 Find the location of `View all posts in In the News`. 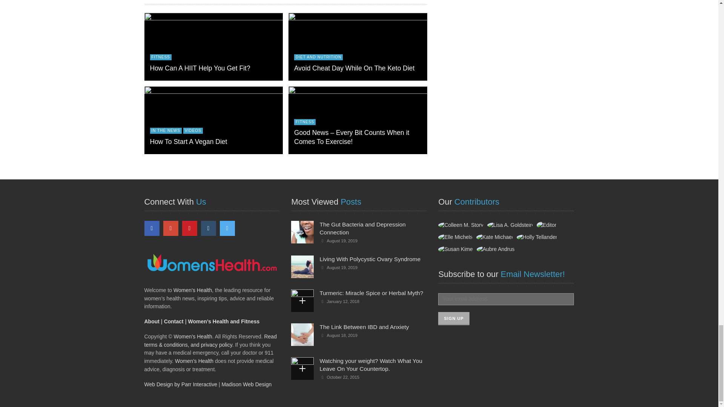

View all posts in In the News is located at coordinates (166, 131).